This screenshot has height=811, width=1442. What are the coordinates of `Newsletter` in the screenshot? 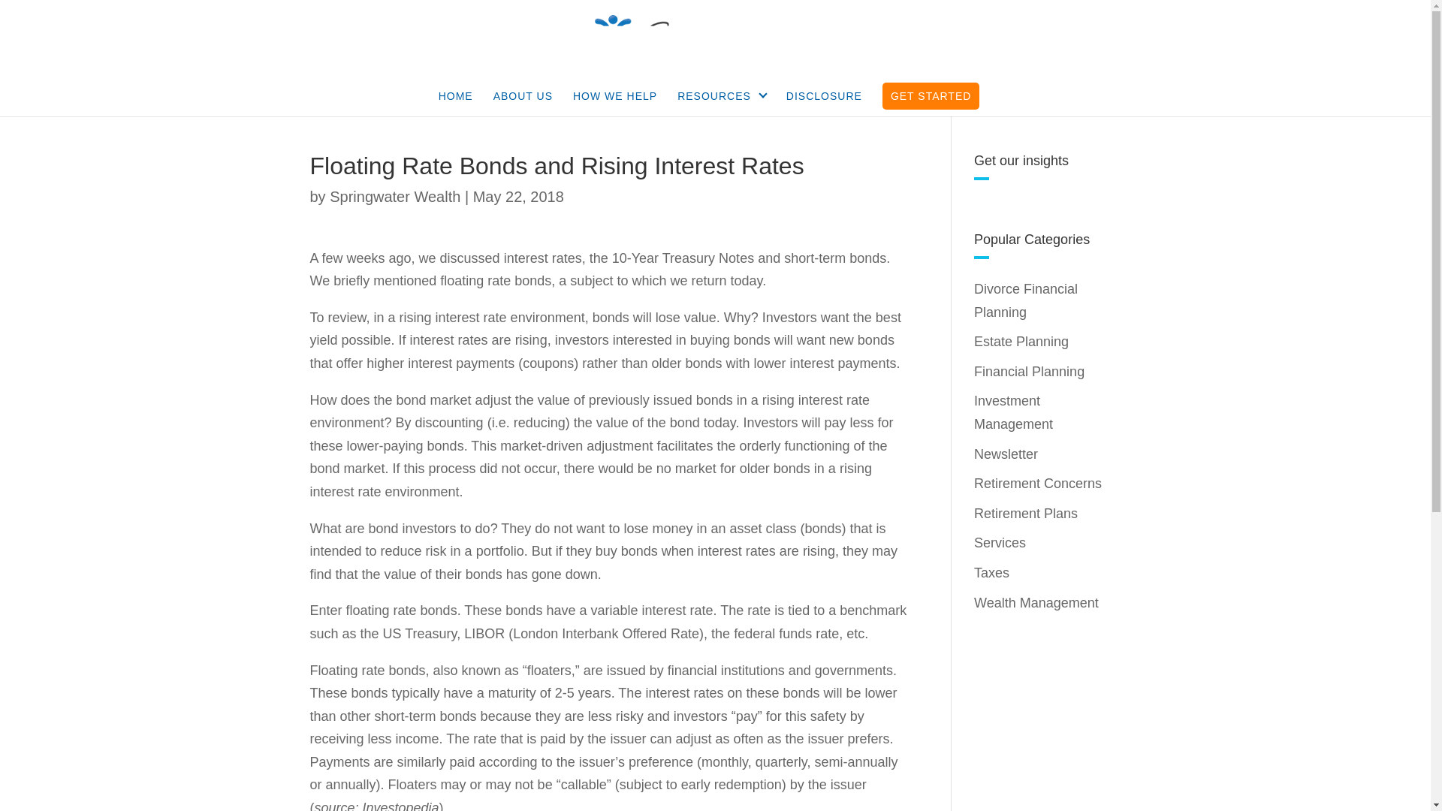 It's located at (1006, 454).